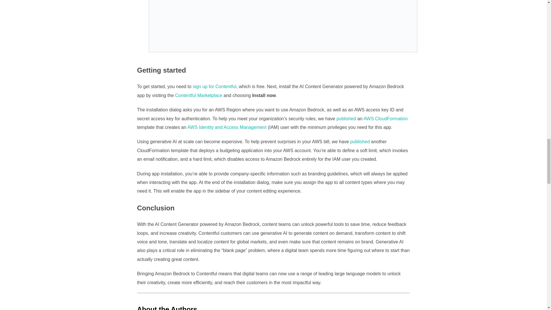 Image resolution: width=551 pixels, height=310 pixels. Describe the element at coordinates (386, 119) in the screenshot. I see `AWS CloudFormation` at that location.